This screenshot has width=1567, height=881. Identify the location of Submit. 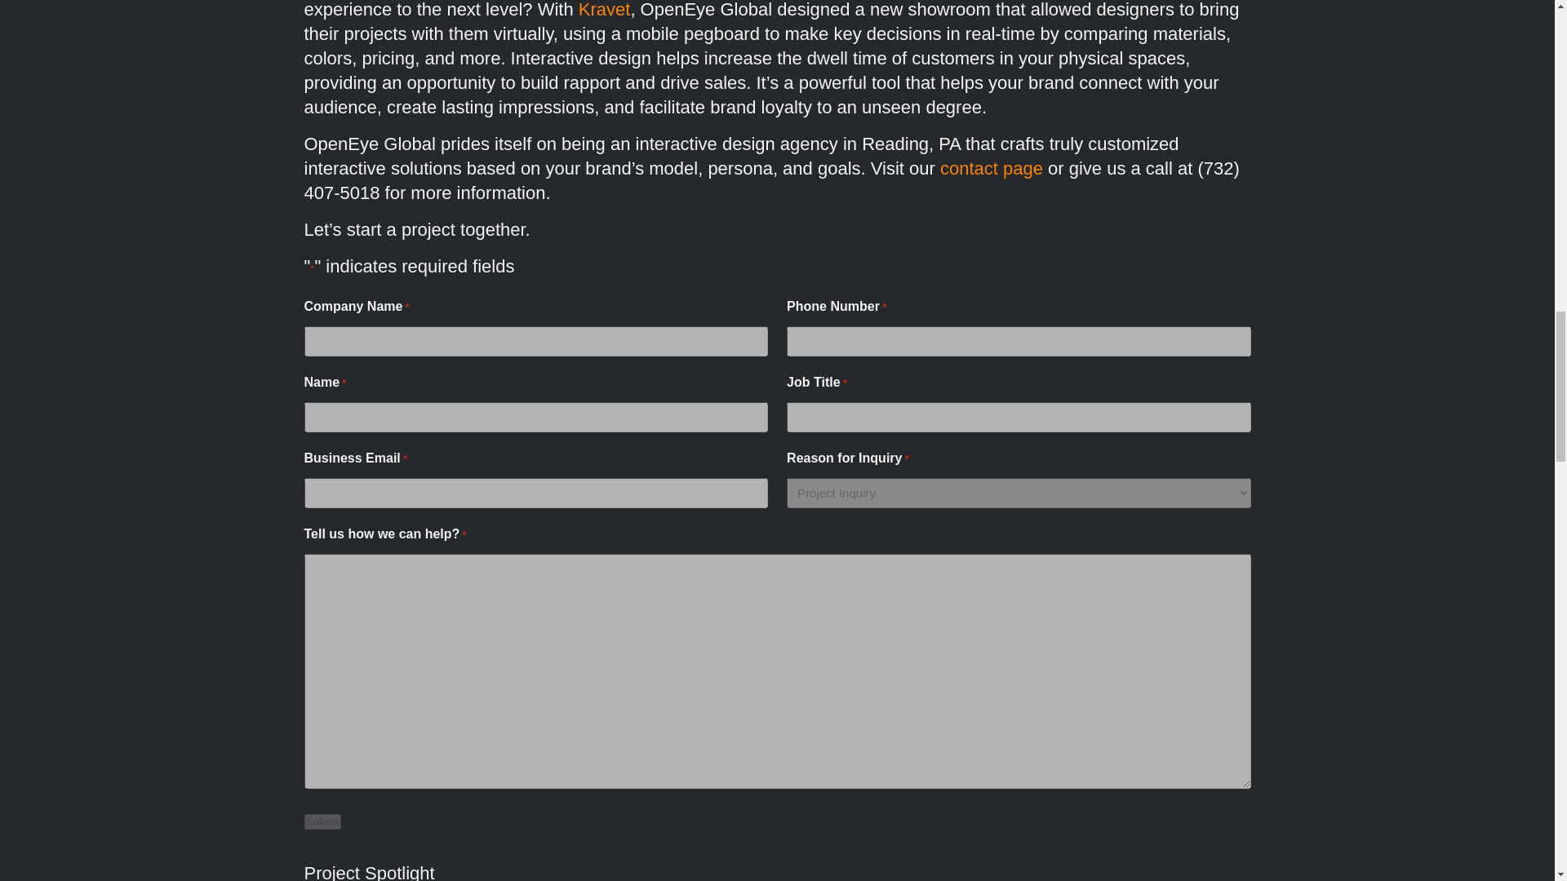
(322, 821).